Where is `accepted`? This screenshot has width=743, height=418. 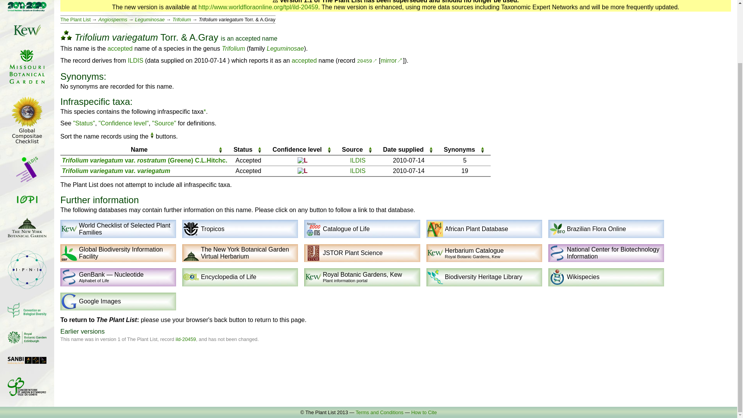 accepted is located at coordinates (304, 60).